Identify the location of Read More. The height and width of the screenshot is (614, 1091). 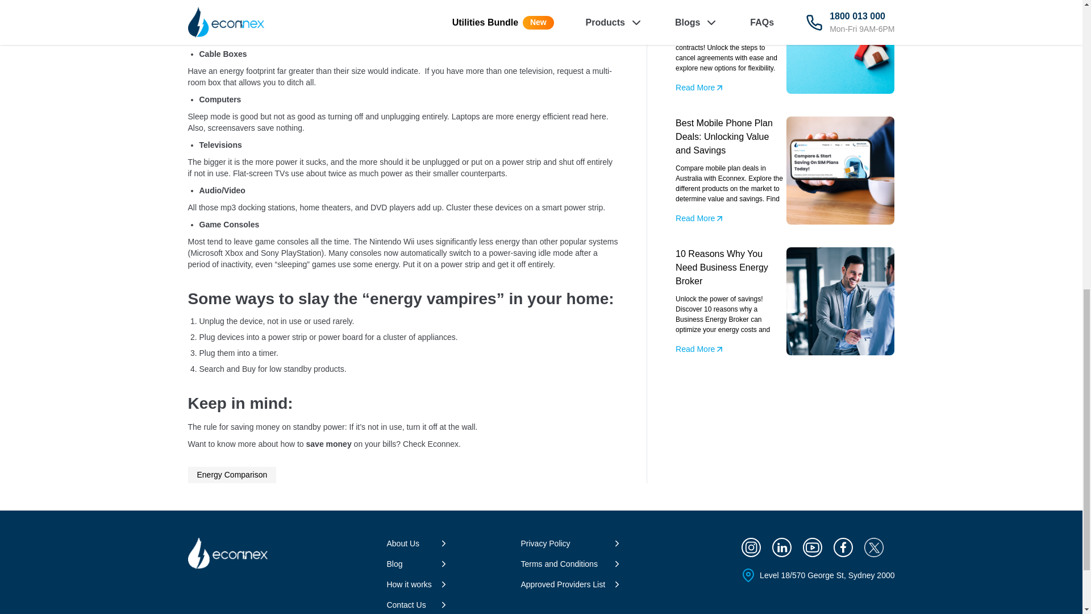
(699, 88).